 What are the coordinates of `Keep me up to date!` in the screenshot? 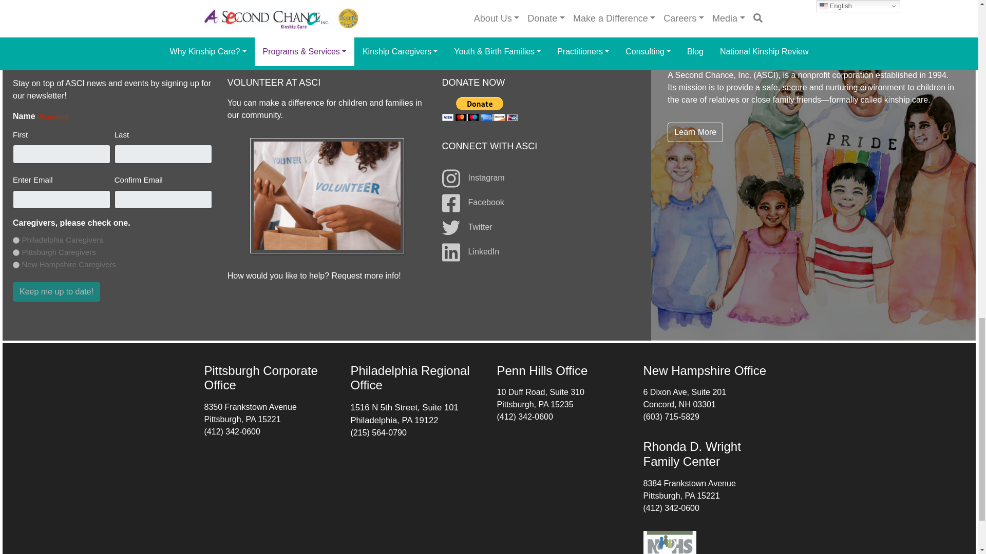 It's located at (56, 291).